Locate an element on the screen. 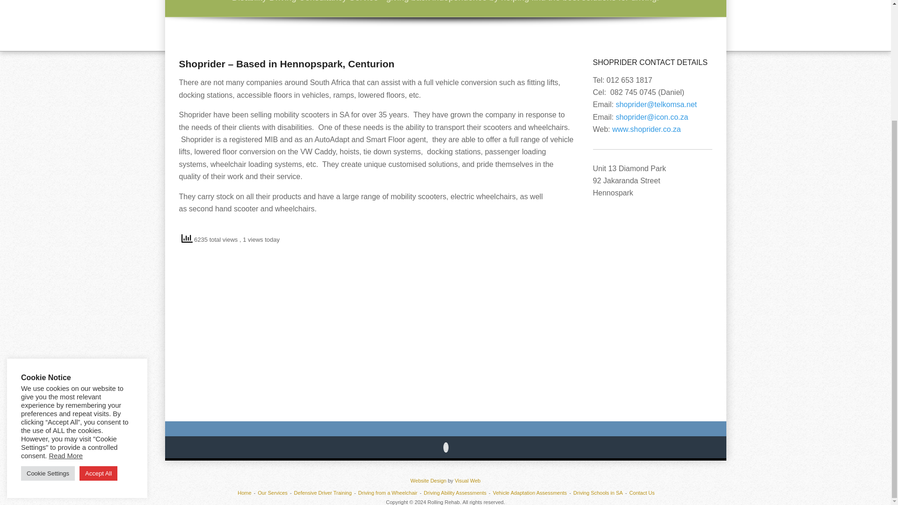 This screenshot has width=898, height=505. Our Services is located at coordinates (272, 492).